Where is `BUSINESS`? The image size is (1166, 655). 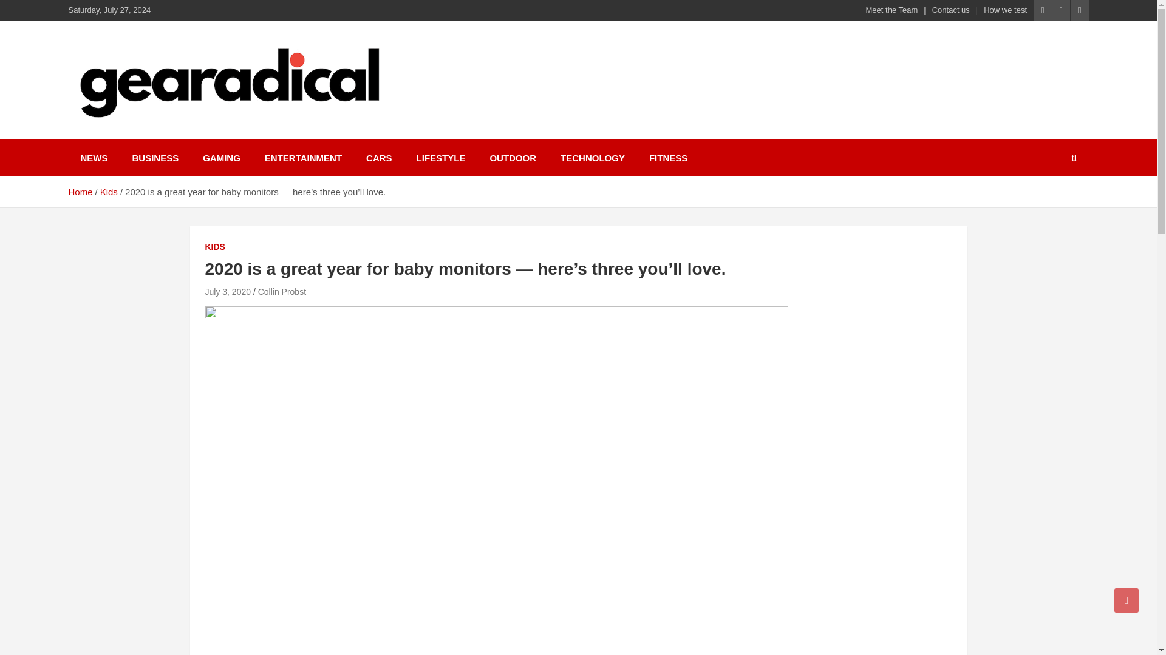 BUSINESS is located at coordinates (155, 158).